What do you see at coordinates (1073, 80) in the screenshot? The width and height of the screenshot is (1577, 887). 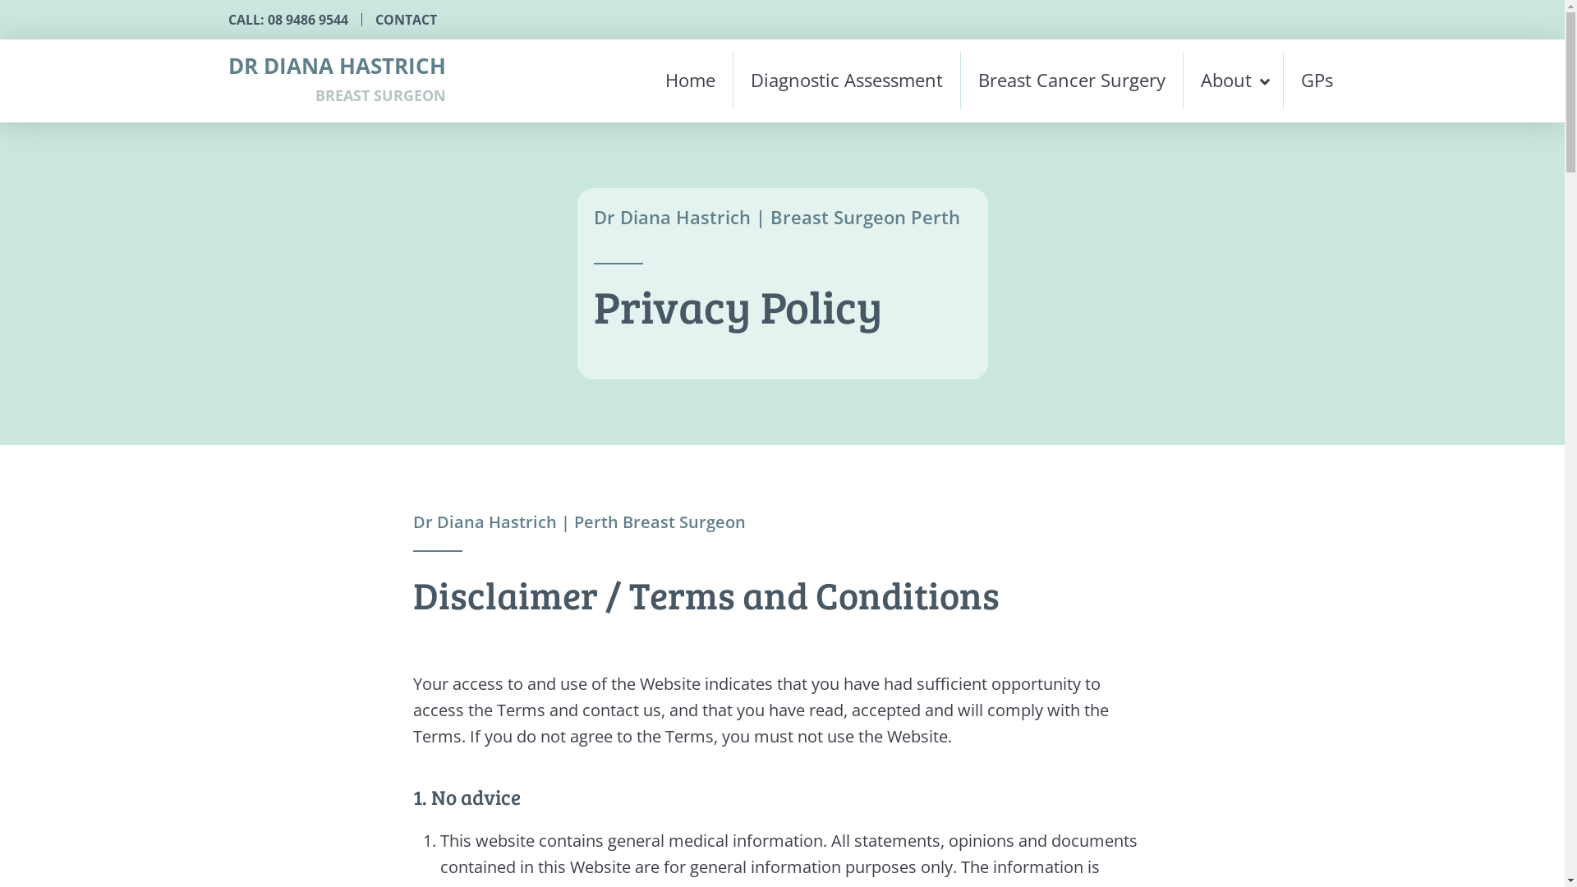 I see `Breast Cancer
Surgery` at bounding box center [1073, 80].